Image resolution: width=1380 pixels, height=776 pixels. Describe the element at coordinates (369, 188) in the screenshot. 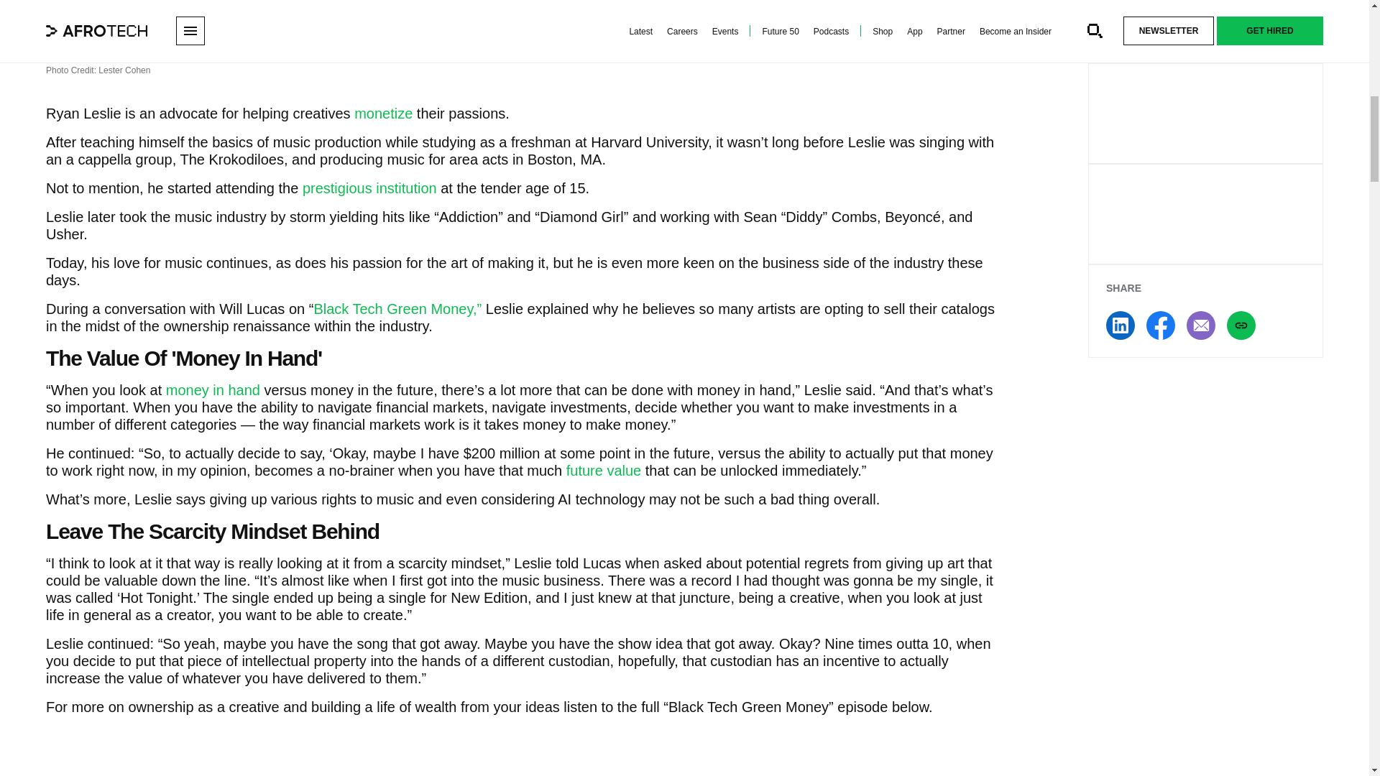

I see `prestigious institution` at that location.